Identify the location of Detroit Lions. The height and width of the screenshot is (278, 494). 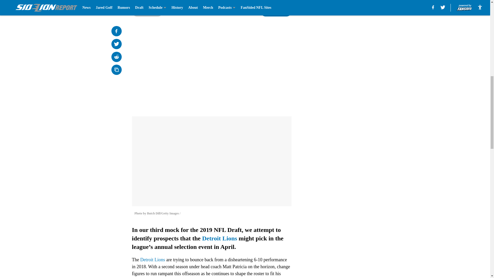
(153, 260).